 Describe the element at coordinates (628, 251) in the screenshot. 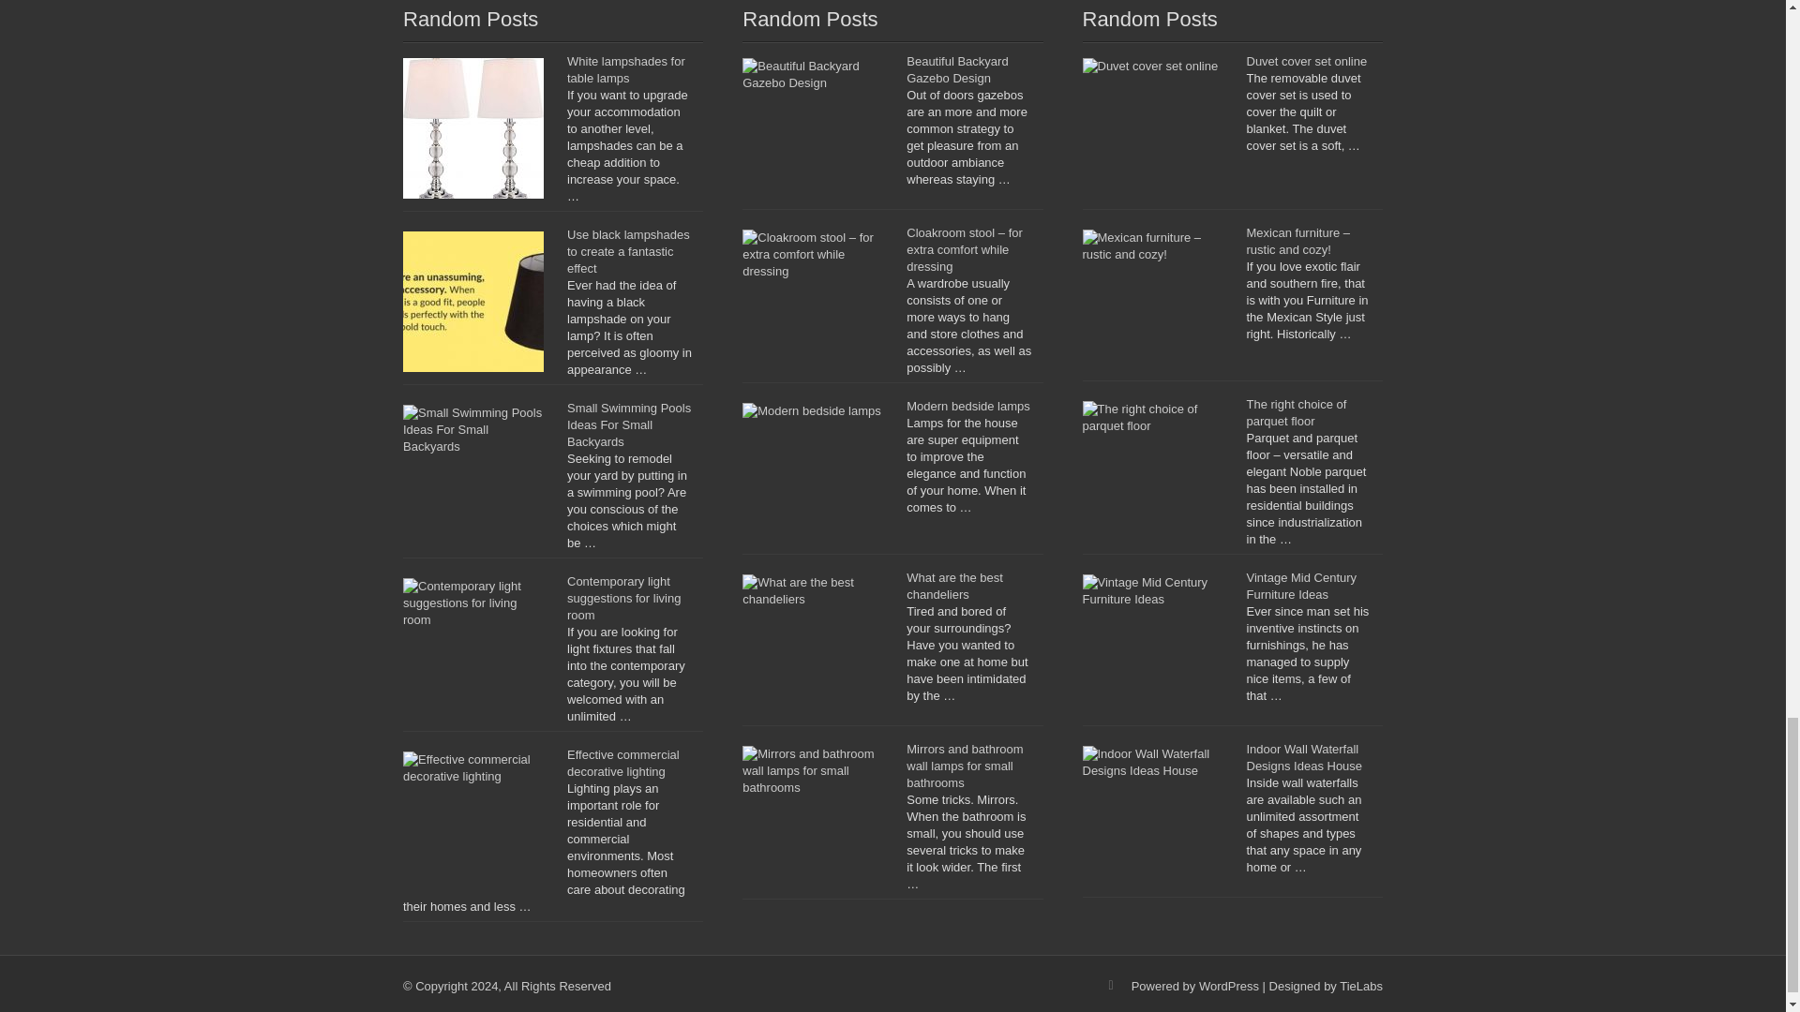

I see `Use black lampshades to create a fantastic effect` at that location.